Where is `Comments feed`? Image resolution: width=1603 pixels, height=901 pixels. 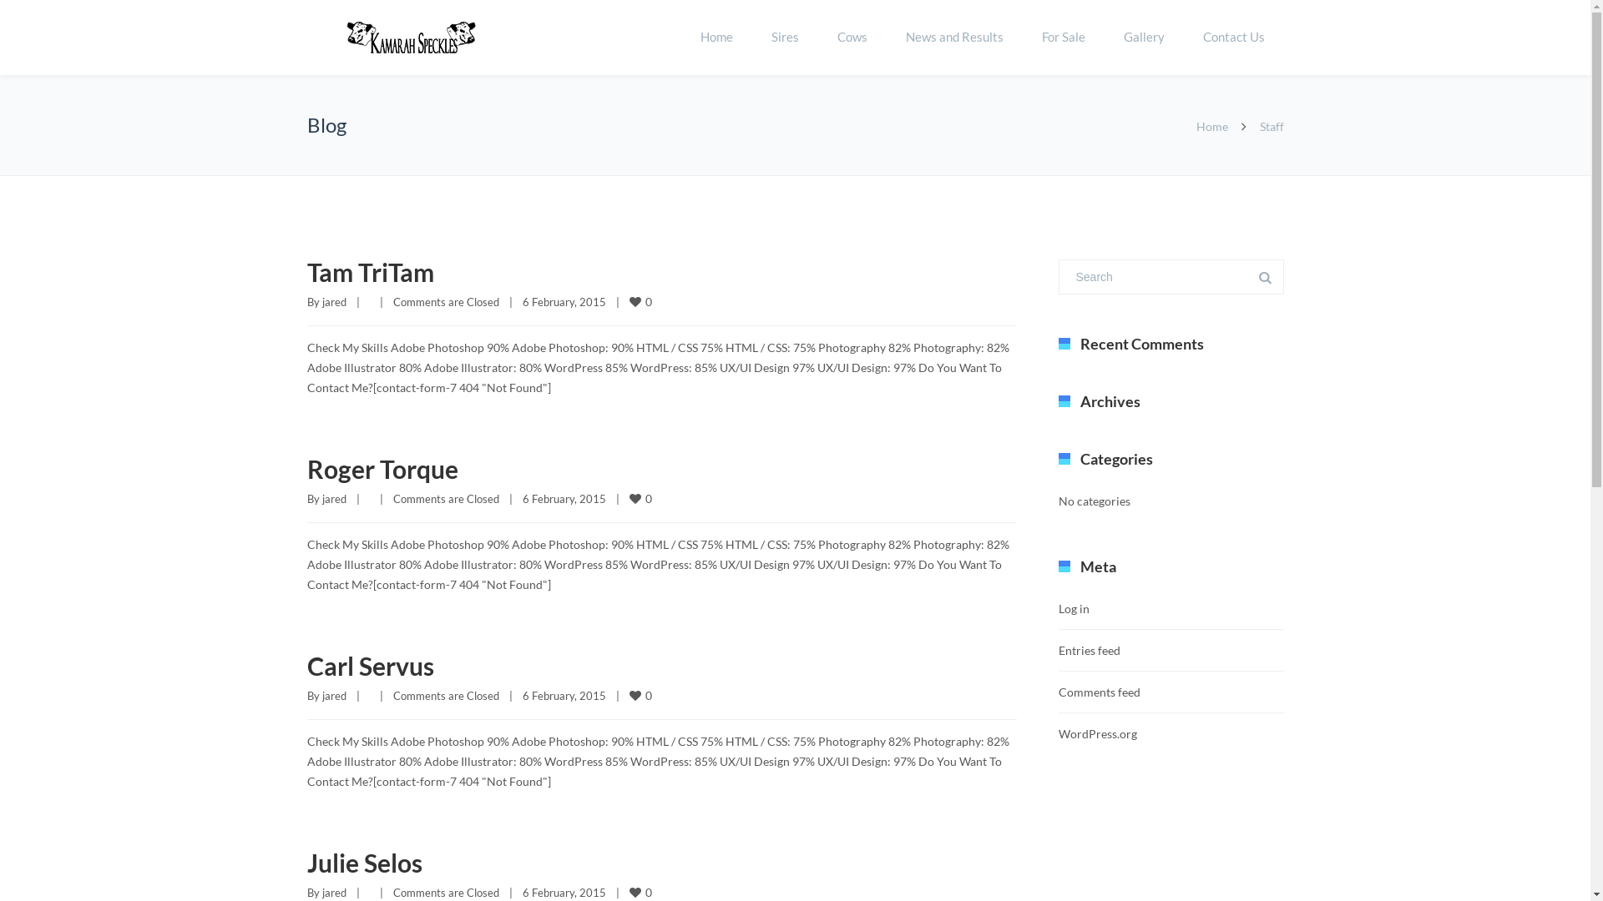 Comments feed is located at coordinates (1100, 692).